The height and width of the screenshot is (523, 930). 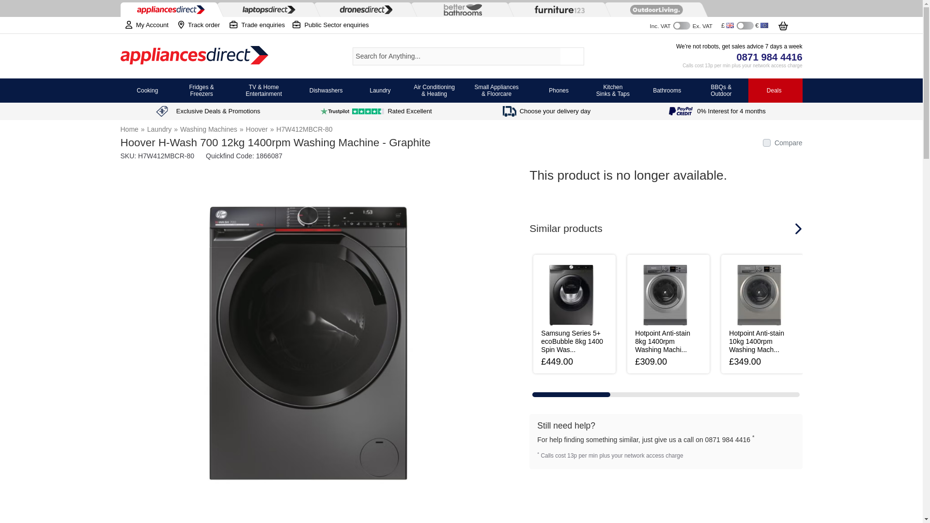 I want to click on Better Bathrooms, so click(x=460, y=10).